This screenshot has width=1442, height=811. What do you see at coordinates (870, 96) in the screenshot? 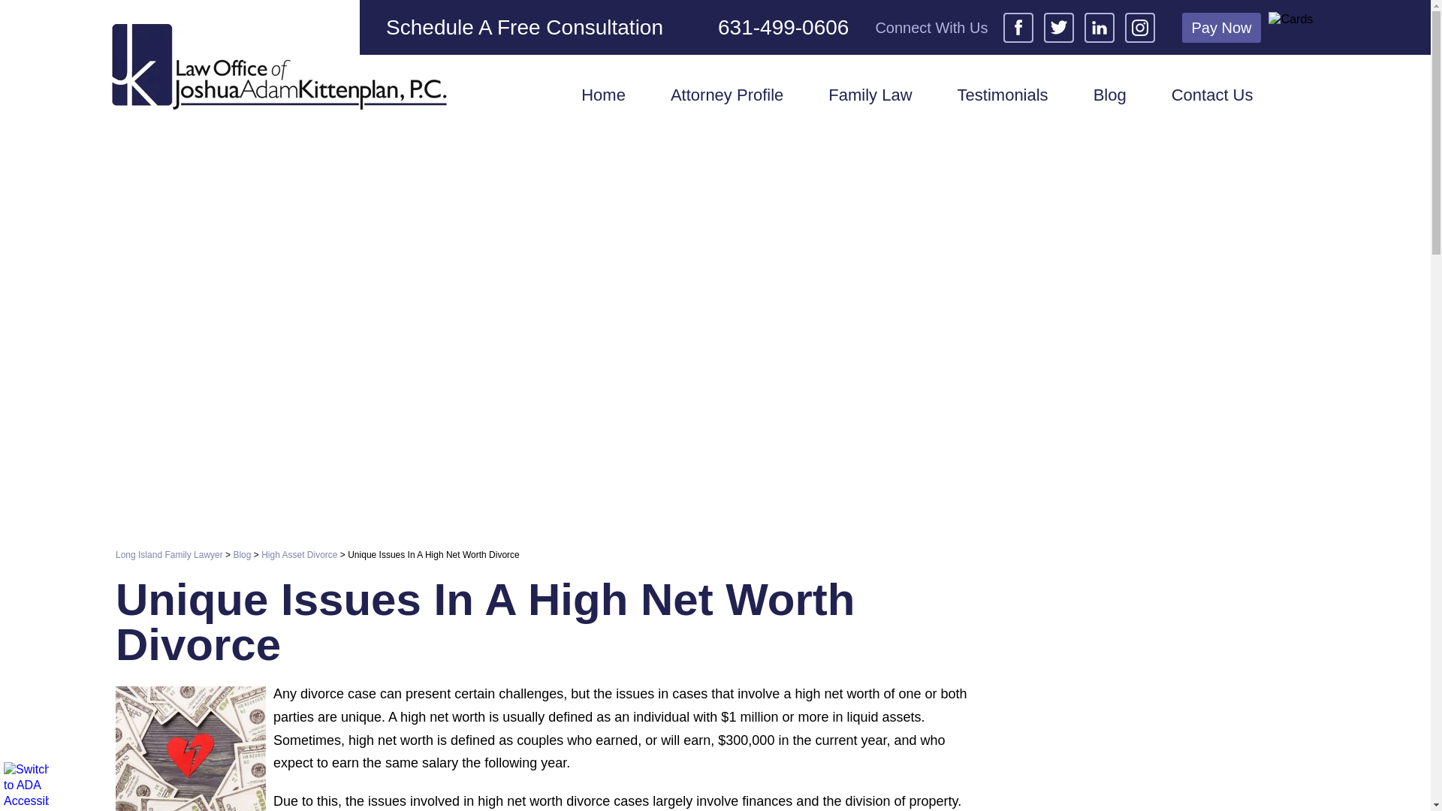
I see `Family Law` at bounding box center [870, 96].